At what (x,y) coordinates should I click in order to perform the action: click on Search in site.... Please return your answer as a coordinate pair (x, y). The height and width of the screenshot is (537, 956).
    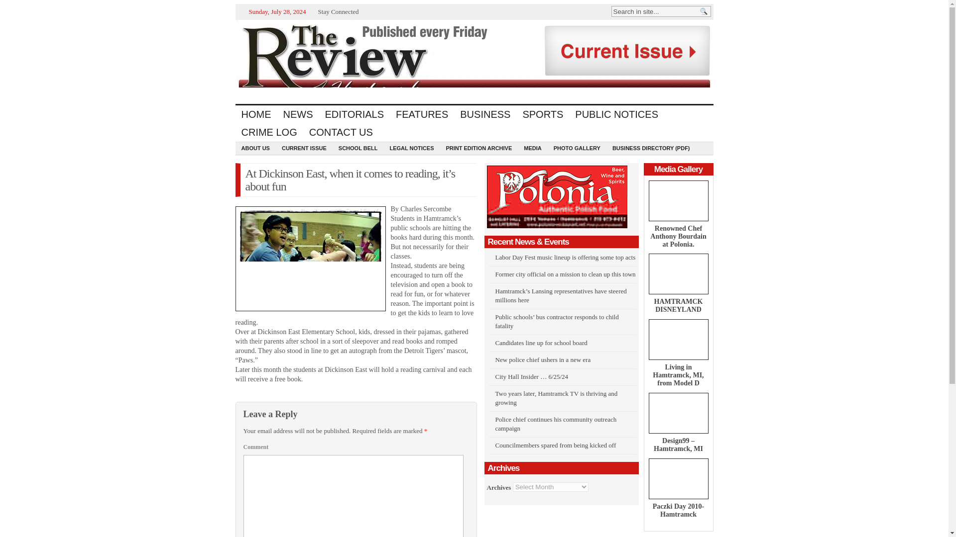
    Looking at the image, I should click on (654, 11).